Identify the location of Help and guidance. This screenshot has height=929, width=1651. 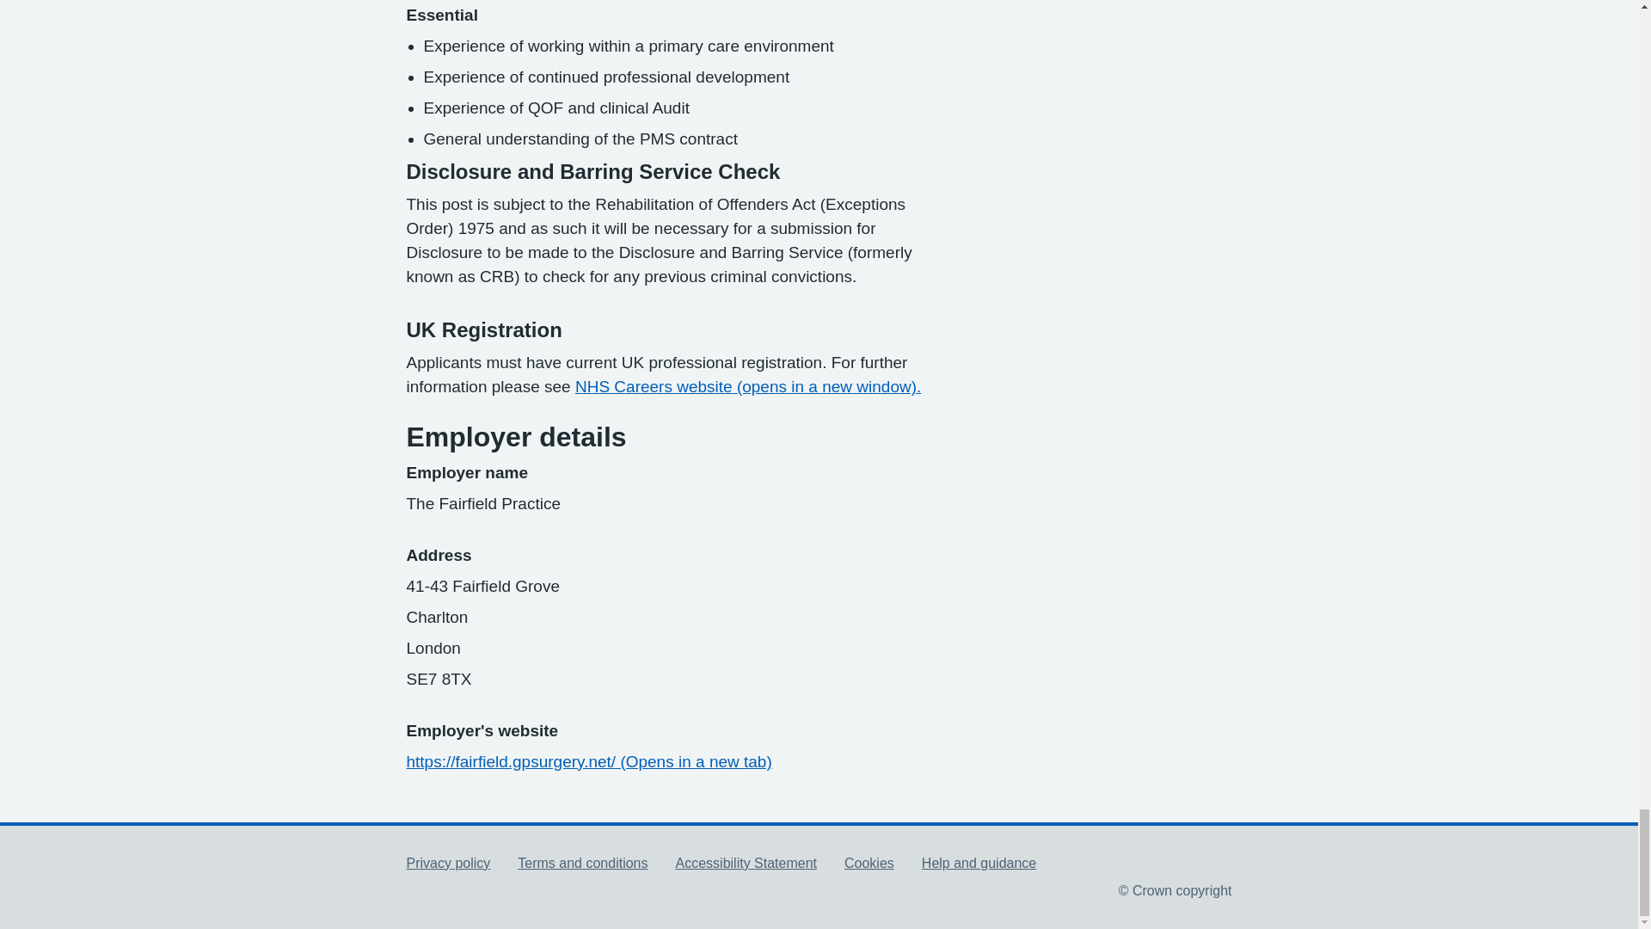
(979, 862).